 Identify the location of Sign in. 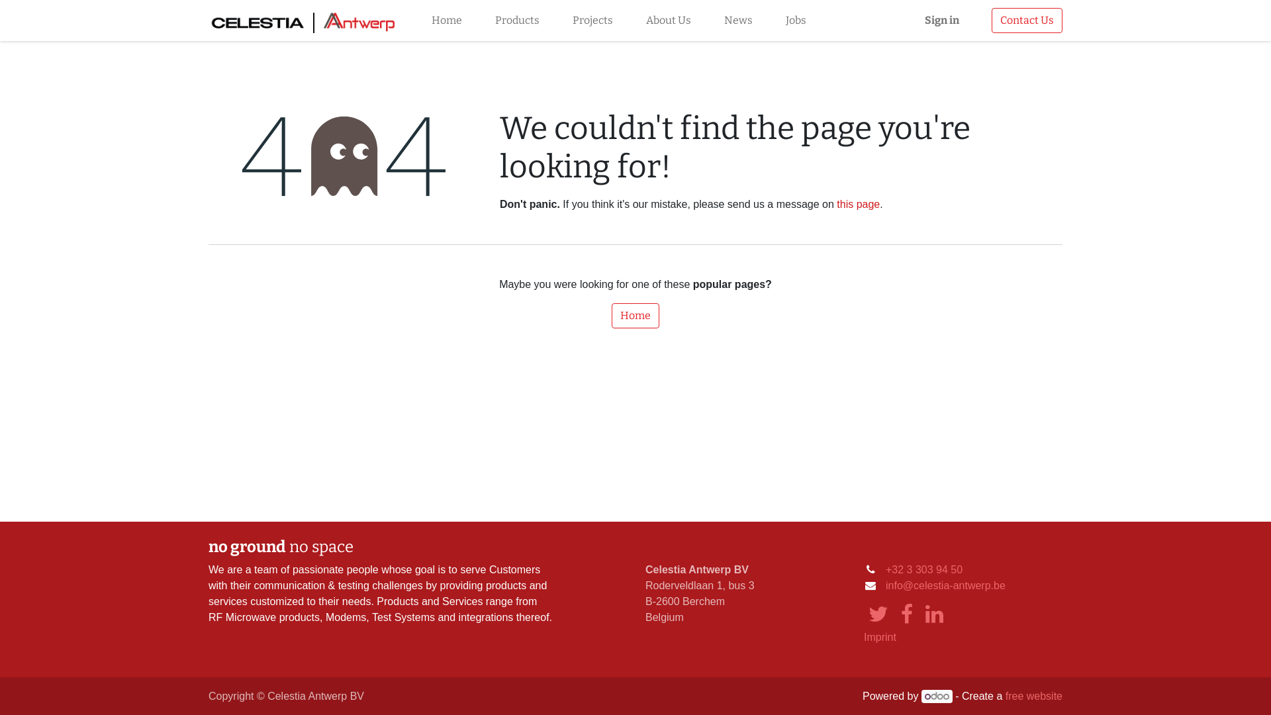
(942, 21).